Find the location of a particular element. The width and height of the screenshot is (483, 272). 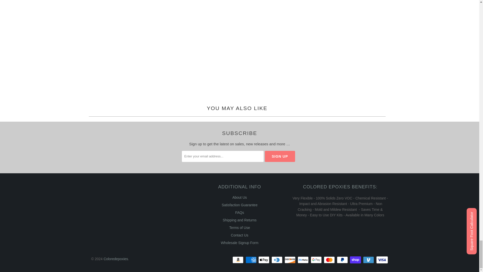

American Express is located at coordinates (251, 260).